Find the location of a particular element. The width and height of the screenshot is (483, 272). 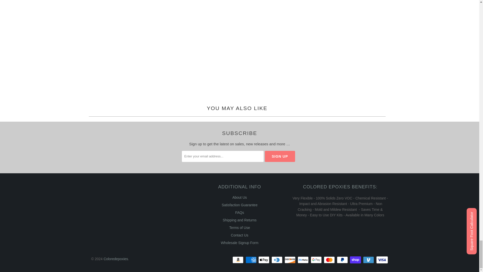

American Express is located at coordinates (251, 260).